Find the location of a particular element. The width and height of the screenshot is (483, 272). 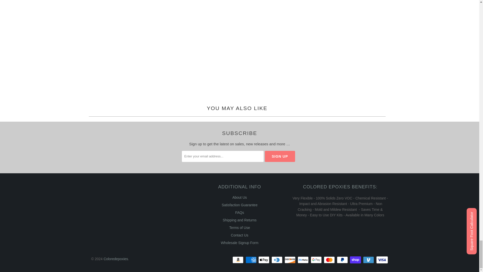

American Express is located at coordinates (251, 260).